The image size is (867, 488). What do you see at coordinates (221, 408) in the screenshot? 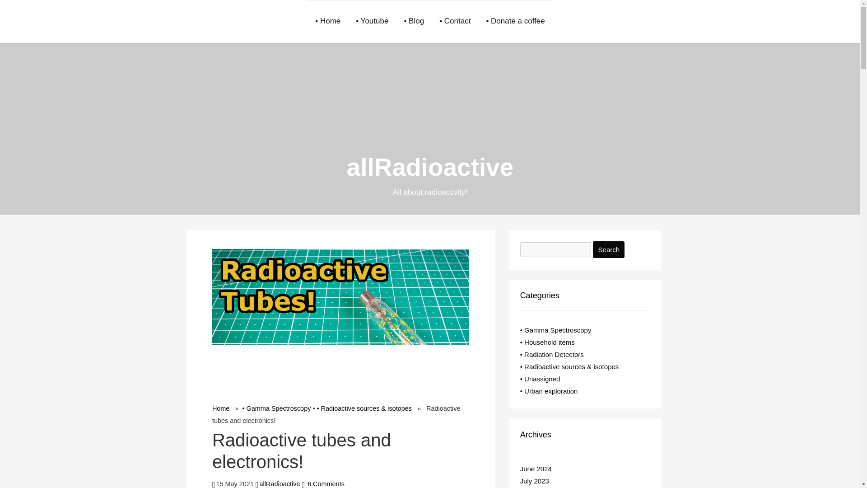
I see `Home` at bounding box center [221, 408].